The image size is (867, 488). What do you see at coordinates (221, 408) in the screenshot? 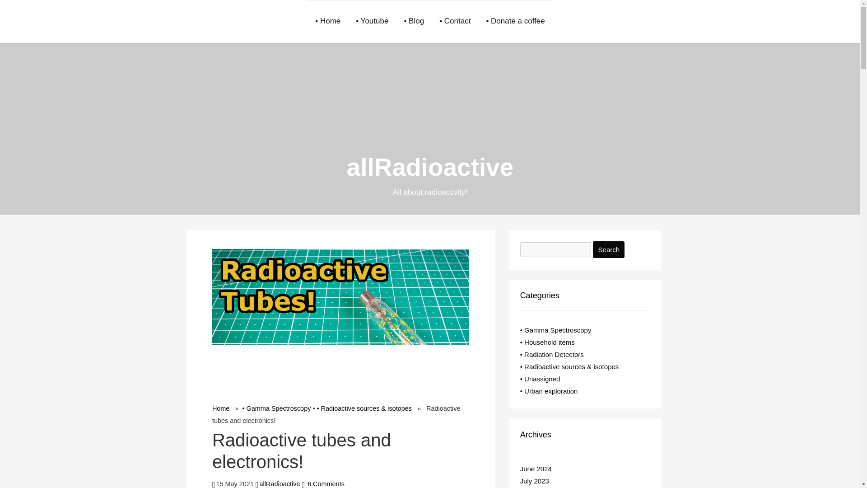
I see `Home` at bounding box center [221, 408].